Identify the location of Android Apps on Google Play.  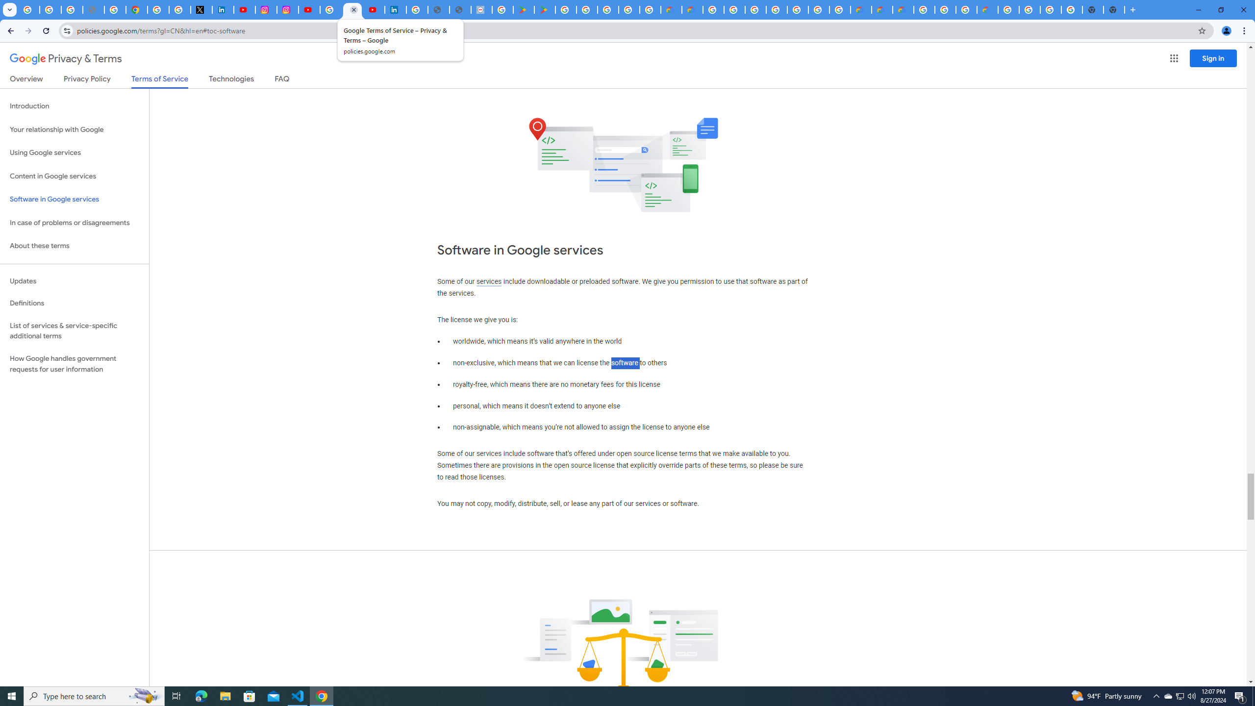
(523, 10).